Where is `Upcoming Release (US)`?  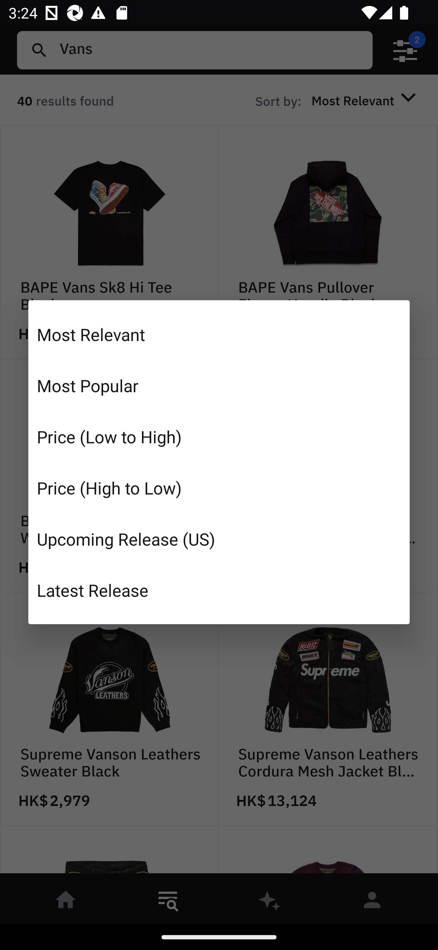 Upcoming Release (US) is located at coordinates (219, 538).